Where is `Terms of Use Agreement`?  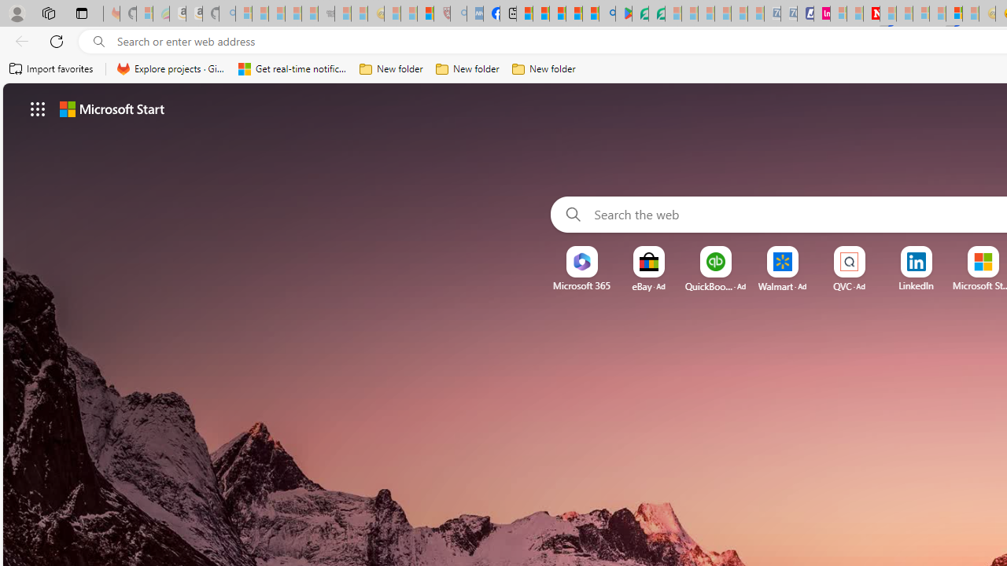 Terms of Use Agreement is located at coordinates (640, 14).